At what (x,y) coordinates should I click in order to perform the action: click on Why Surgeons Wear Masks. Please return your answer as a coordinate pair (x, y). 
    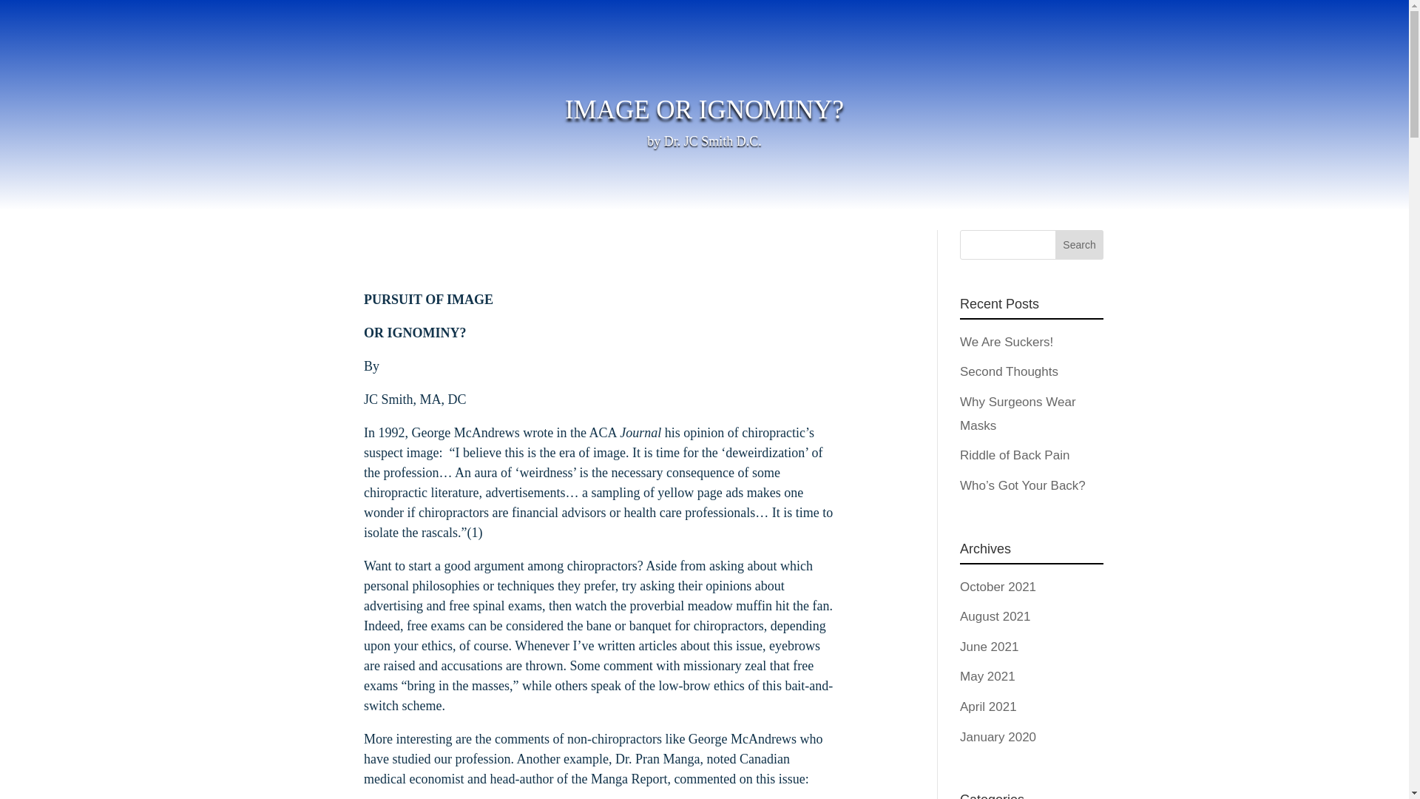
    Looking at the image, I should click on (1018, 414).